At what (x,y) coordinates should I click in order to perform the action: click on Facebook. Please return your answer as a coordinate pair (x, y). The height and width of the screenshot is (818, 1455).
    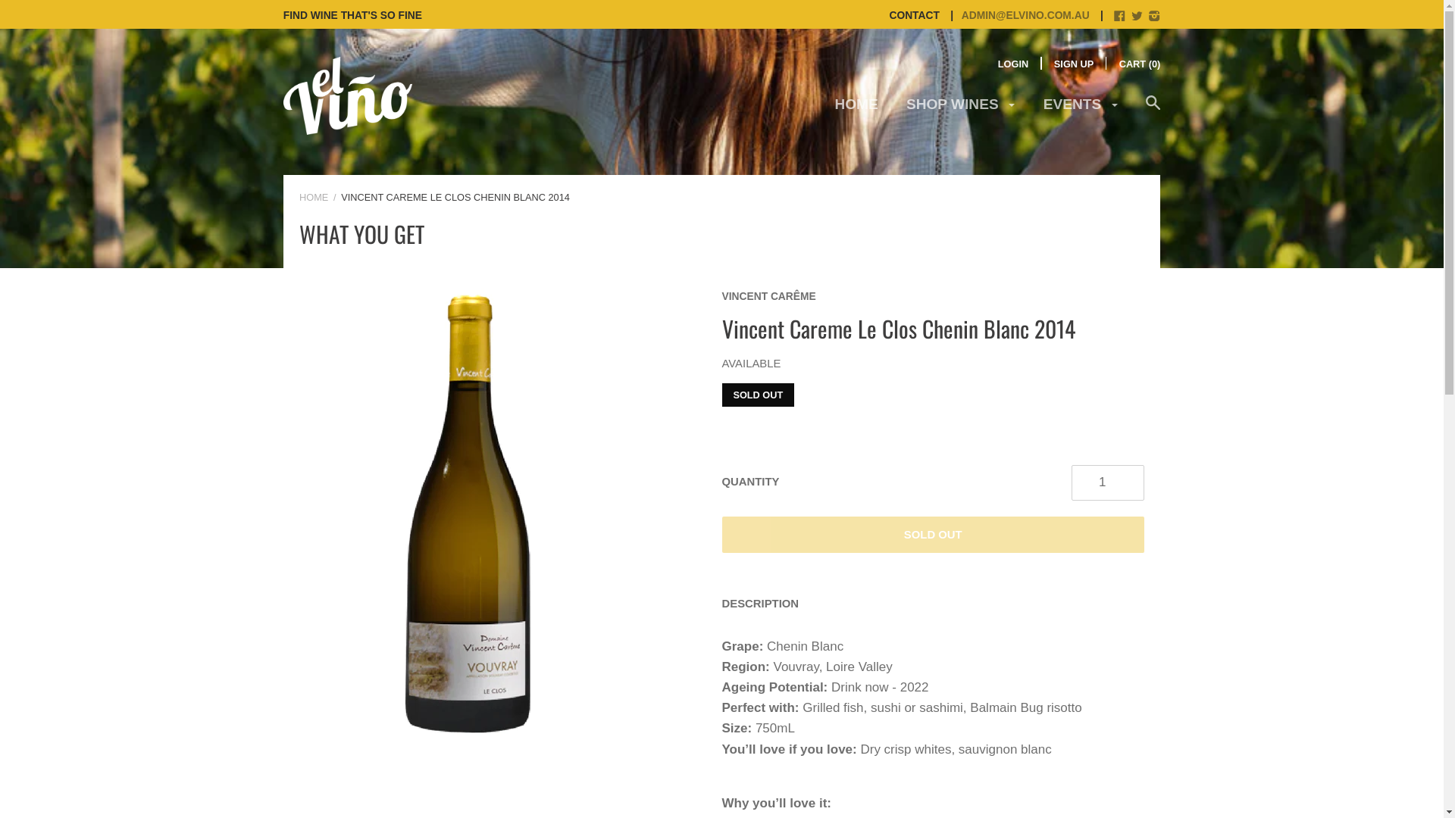
    Looking at the image, I should click on (1120, 17).